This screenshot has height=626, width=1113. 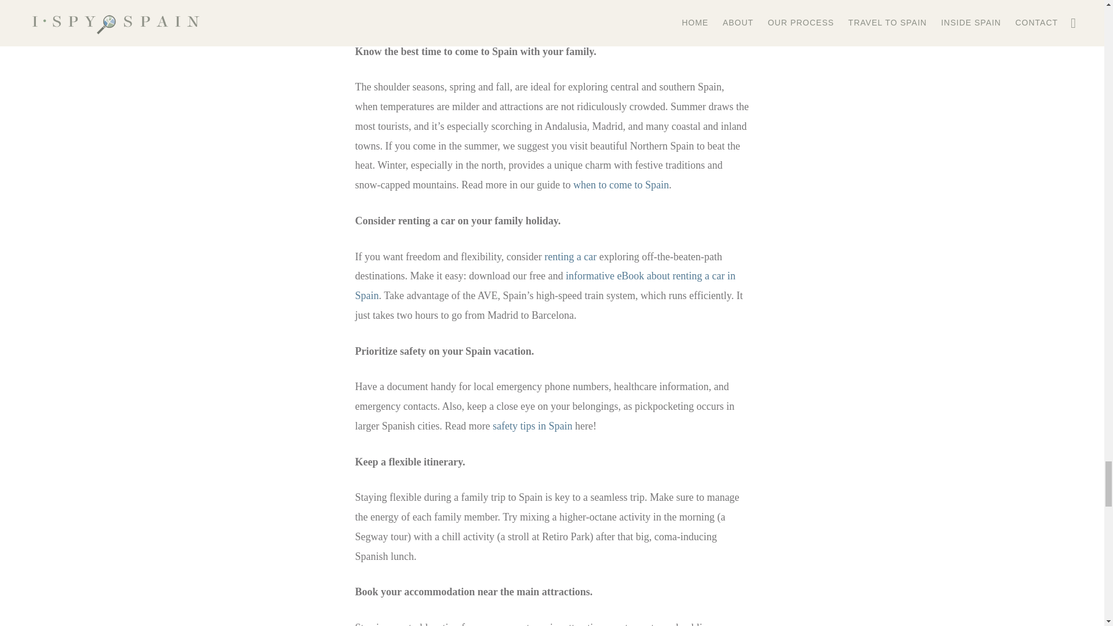 I want to click on informative eBook about renting a car in Spain, so click(x=545, y=285).